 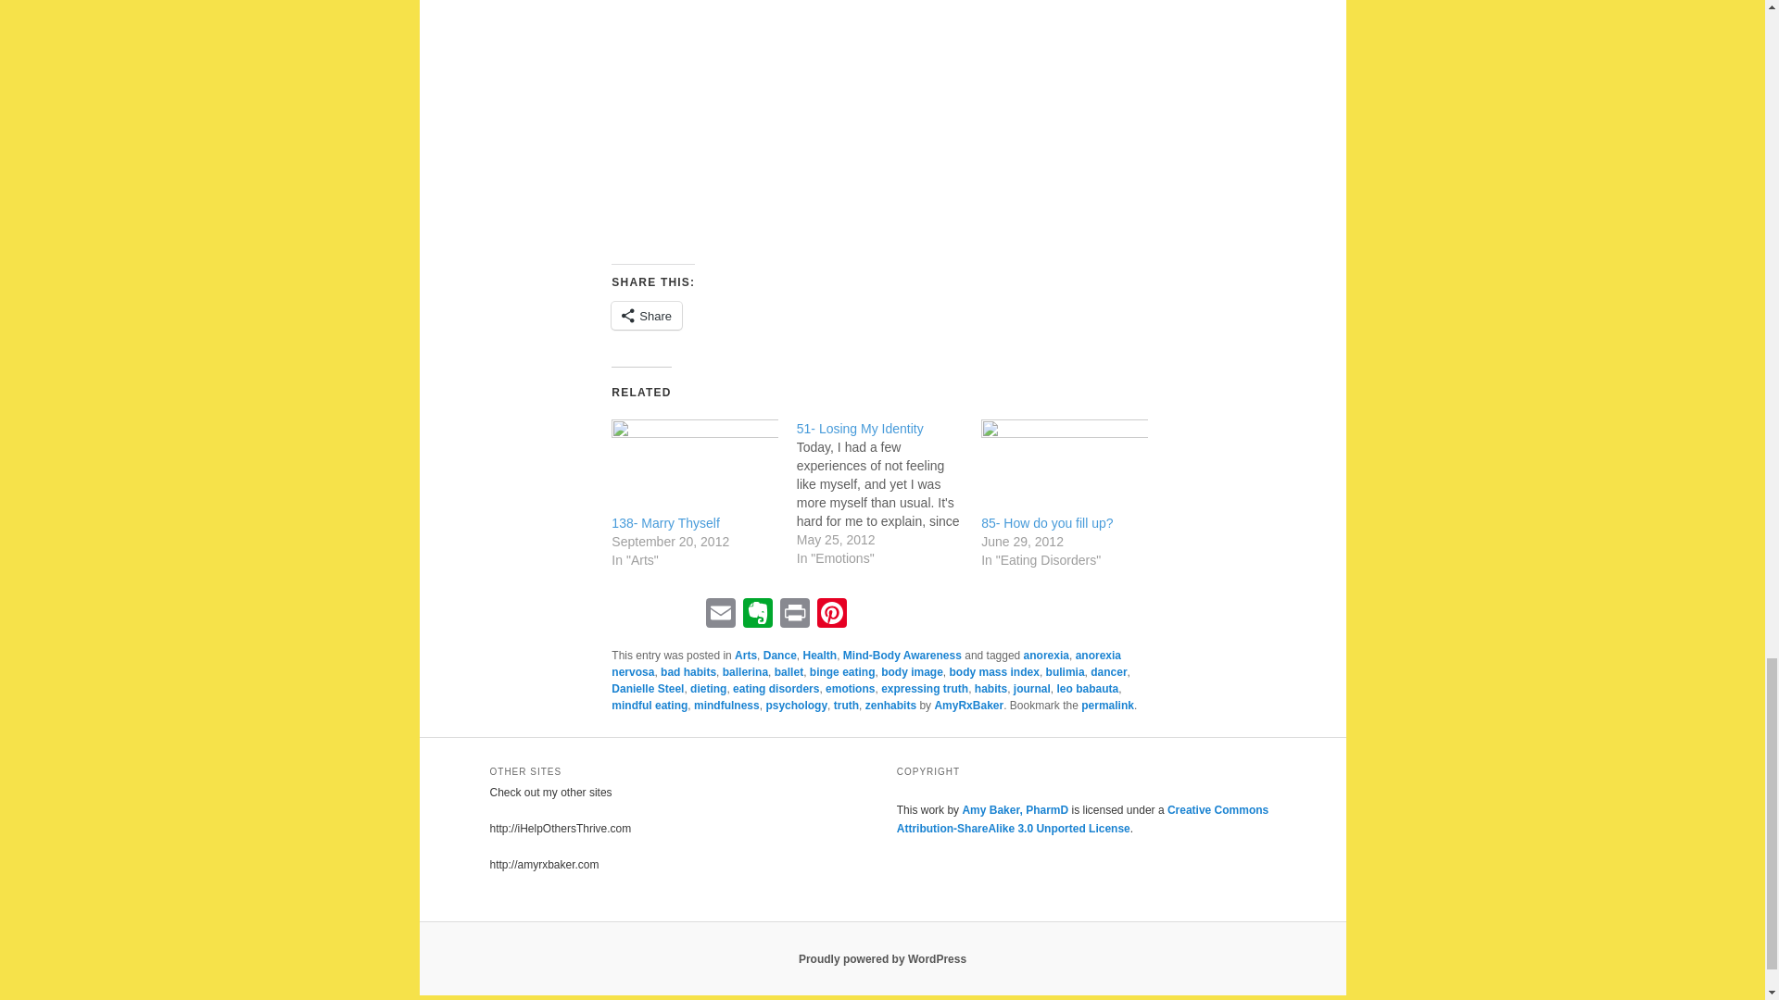 What do you see at coordinates (1047, 523) in the screenshot?
I see `85- How do you fill up?` at bounding box center [1047, 523].